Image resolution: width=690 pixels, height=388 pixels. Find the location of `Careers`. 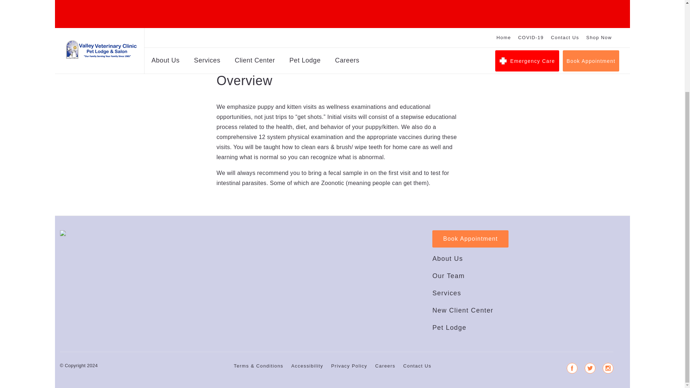

Careers is located at coordinates (385, 380).